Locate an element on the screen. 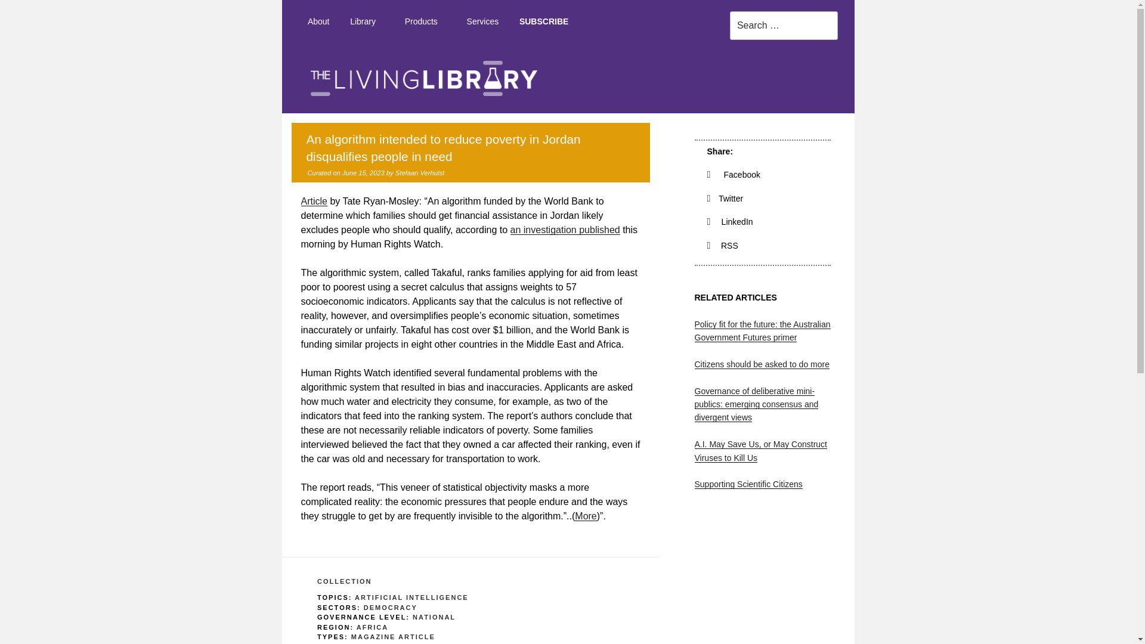 This screenshot has height=644, width=1145. SUBSCRIBE is located at coordinates (544, 21).